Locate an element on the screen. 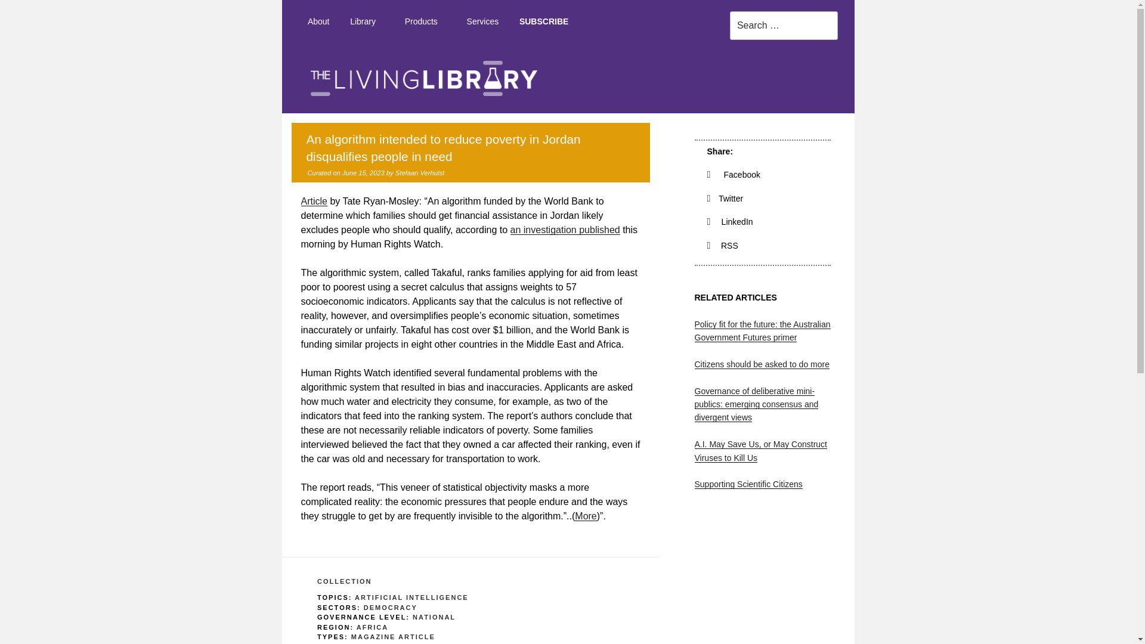 This screenshot has height=644, width=1145. SUBSCRIBE is located at coordinates (544, 21).